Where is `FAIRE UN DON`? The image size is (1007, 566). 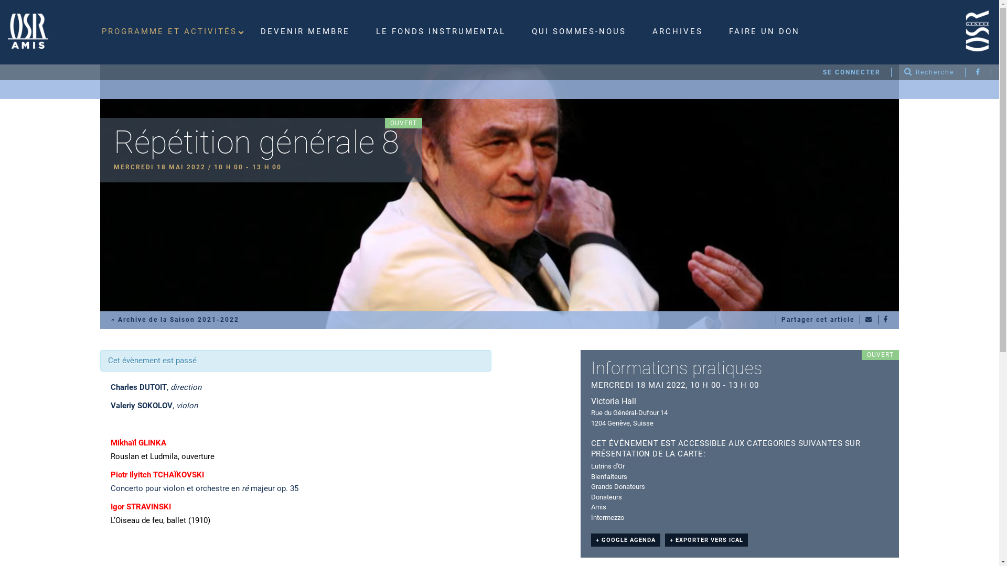
FAIRE UN DON is located at coordinates (767, 32).